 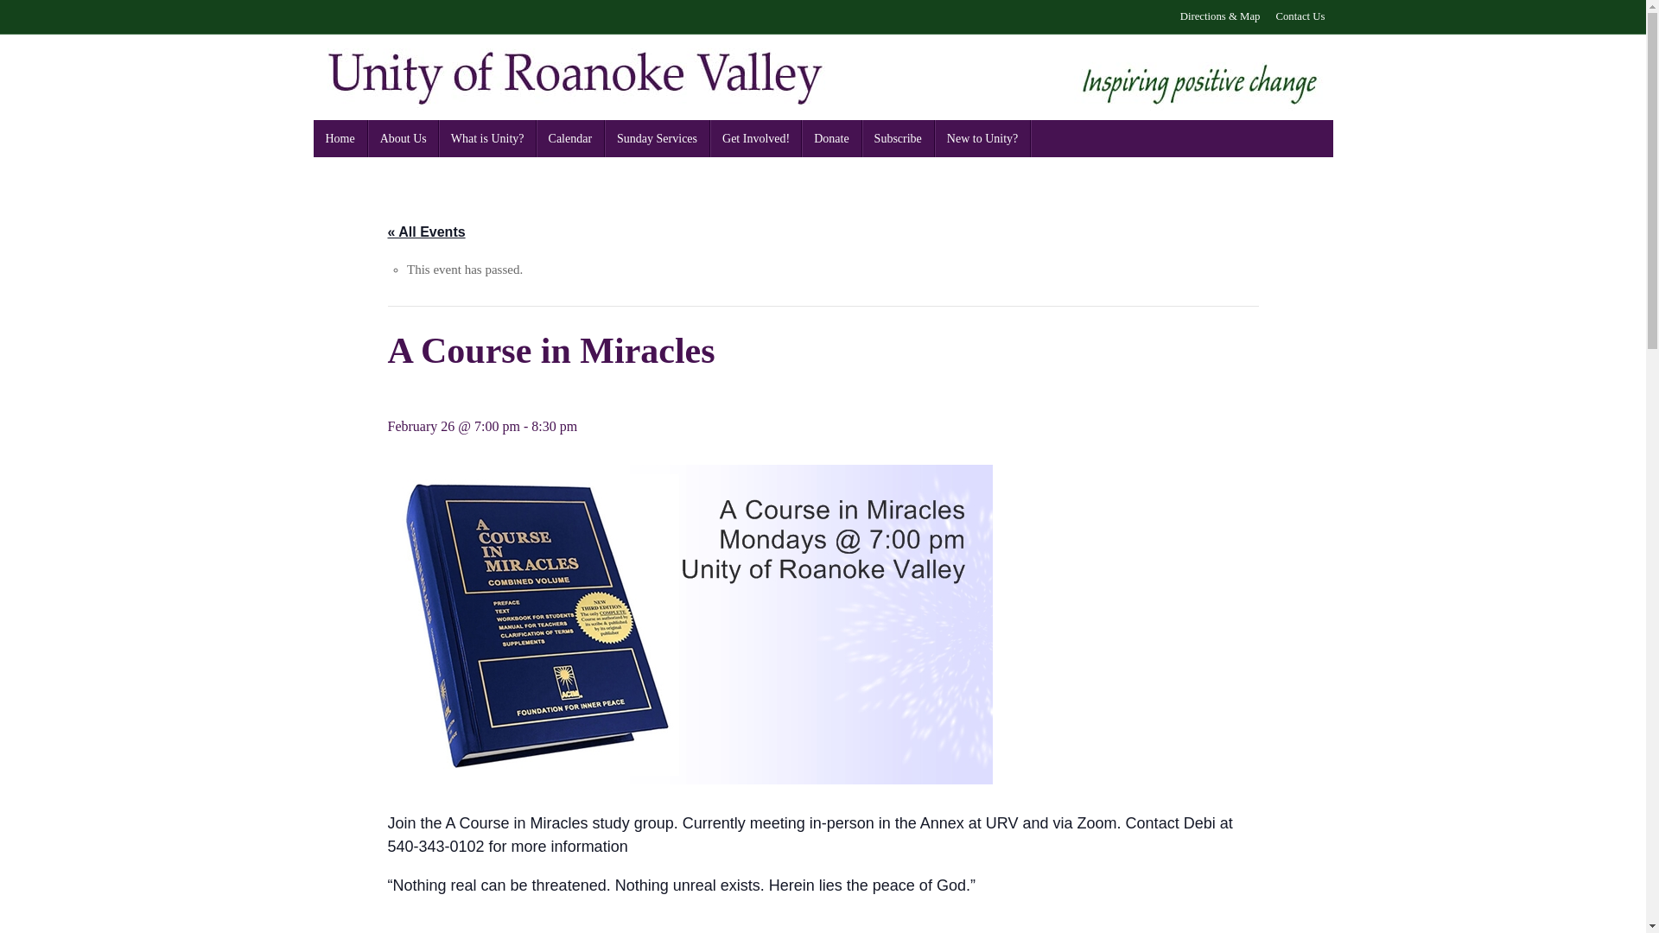 What do you see at coordinates (657, 138) in the screenshot?
I see `Sunday Services` at bounding box center [657, 138].